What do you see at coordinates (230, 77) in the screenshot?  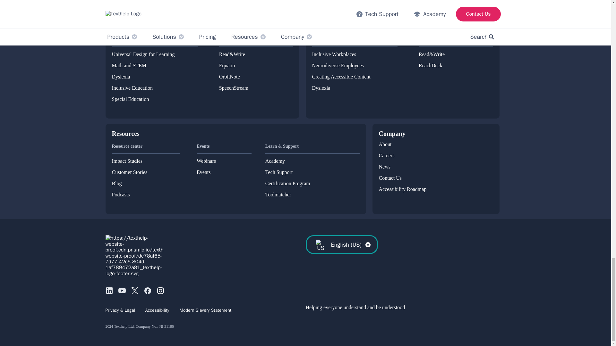 I see `OrbitNote` at bounding box center [230, 77].